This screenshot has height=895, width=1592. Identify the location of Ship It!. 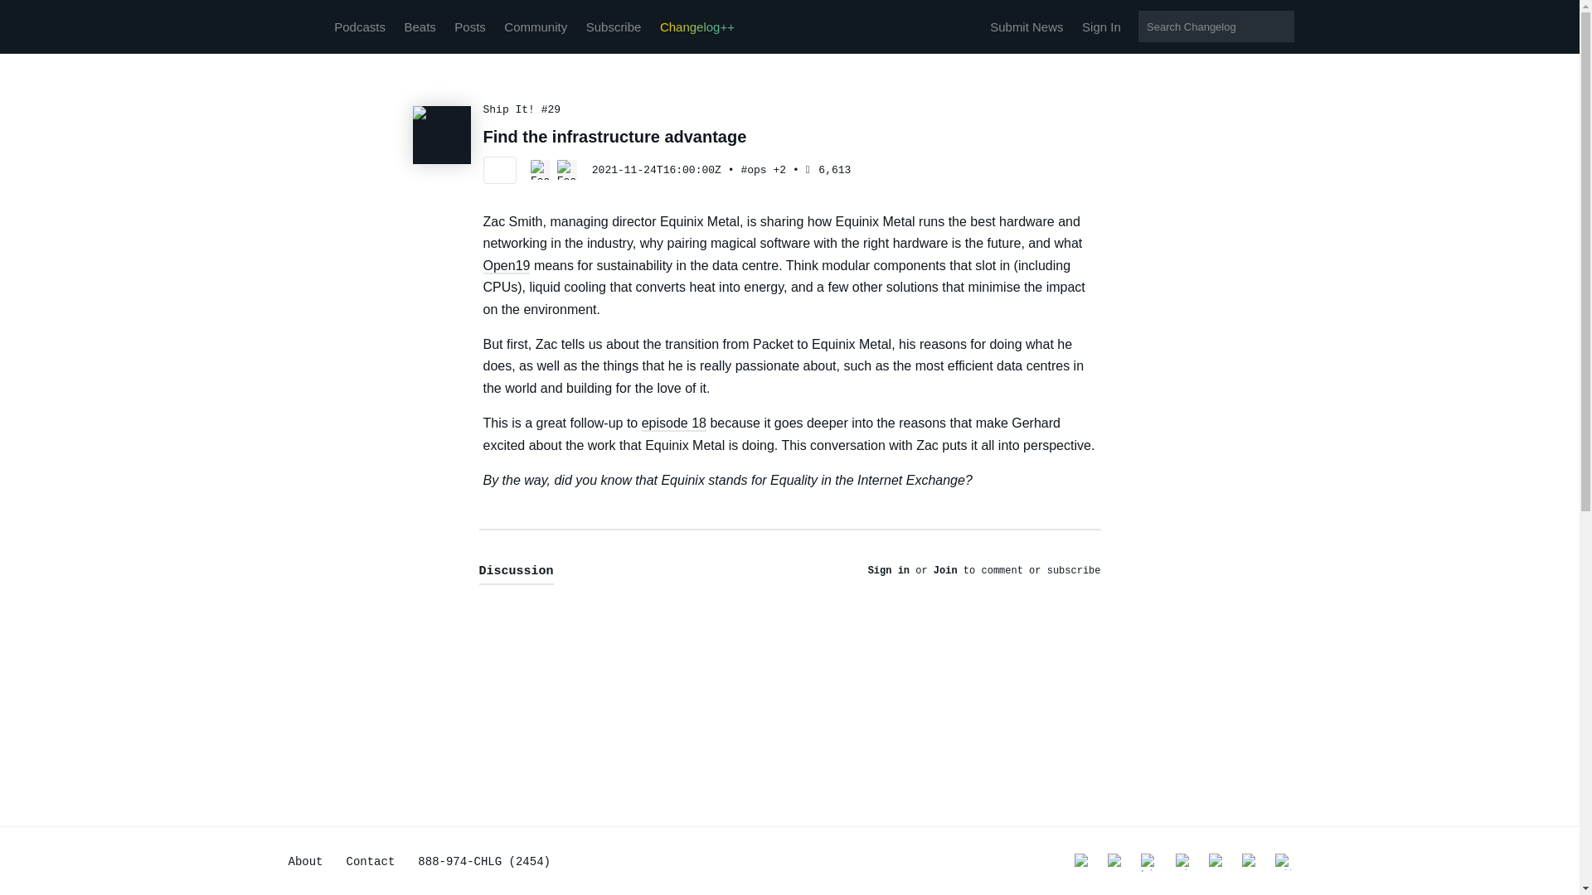
(441, 134).